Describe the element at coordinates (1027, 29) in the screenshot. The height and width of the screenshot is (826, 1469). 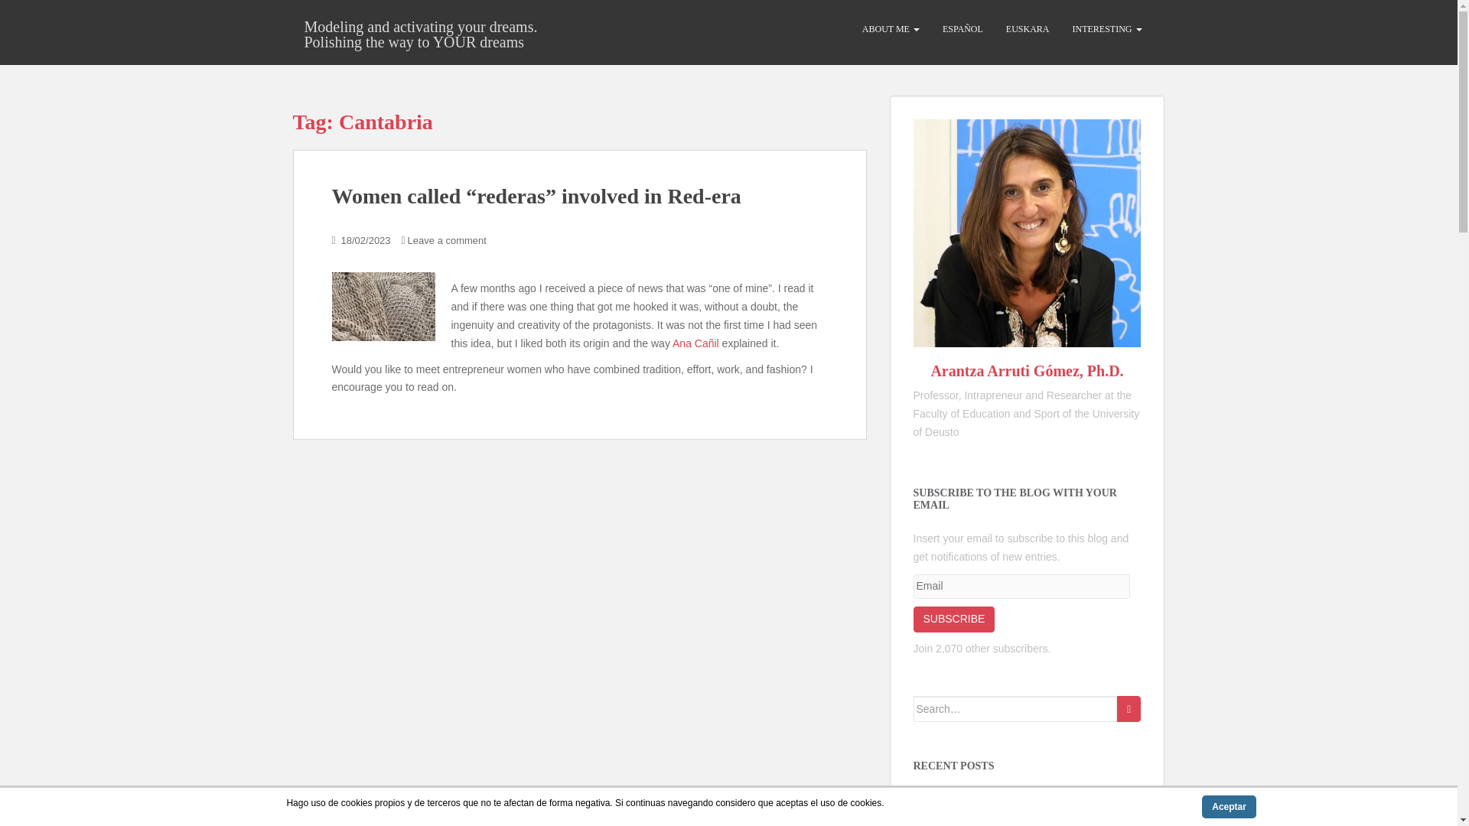
I see `EUSKARA` at that location.